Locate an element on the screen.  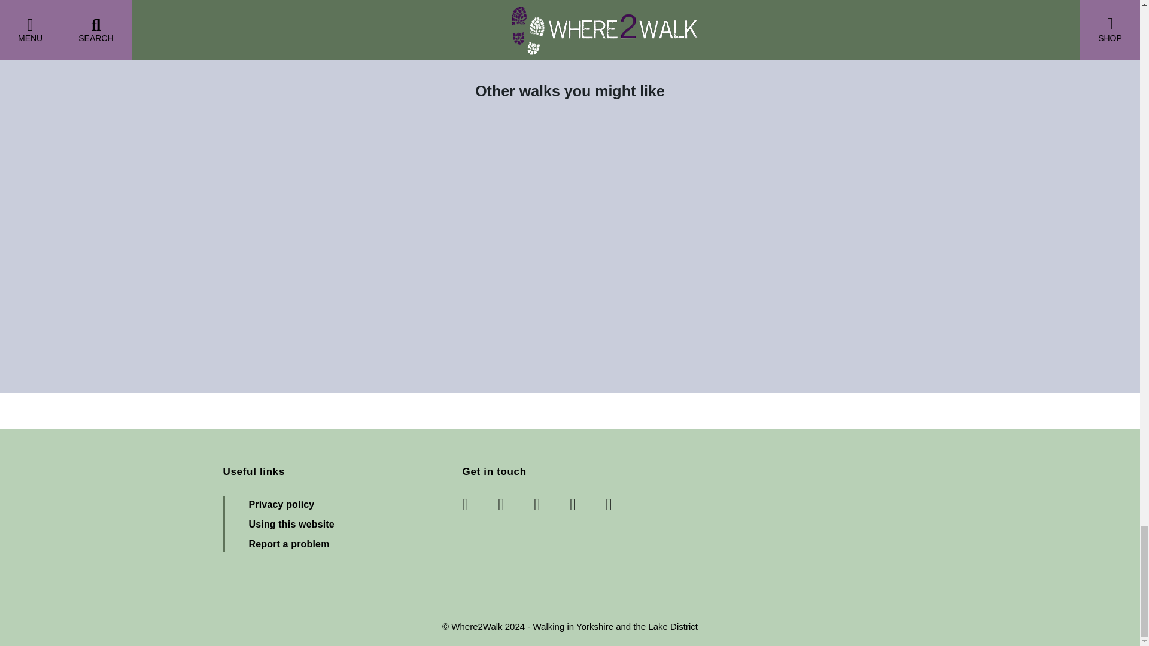
Privacy policy is located at coordinates (282, 504).